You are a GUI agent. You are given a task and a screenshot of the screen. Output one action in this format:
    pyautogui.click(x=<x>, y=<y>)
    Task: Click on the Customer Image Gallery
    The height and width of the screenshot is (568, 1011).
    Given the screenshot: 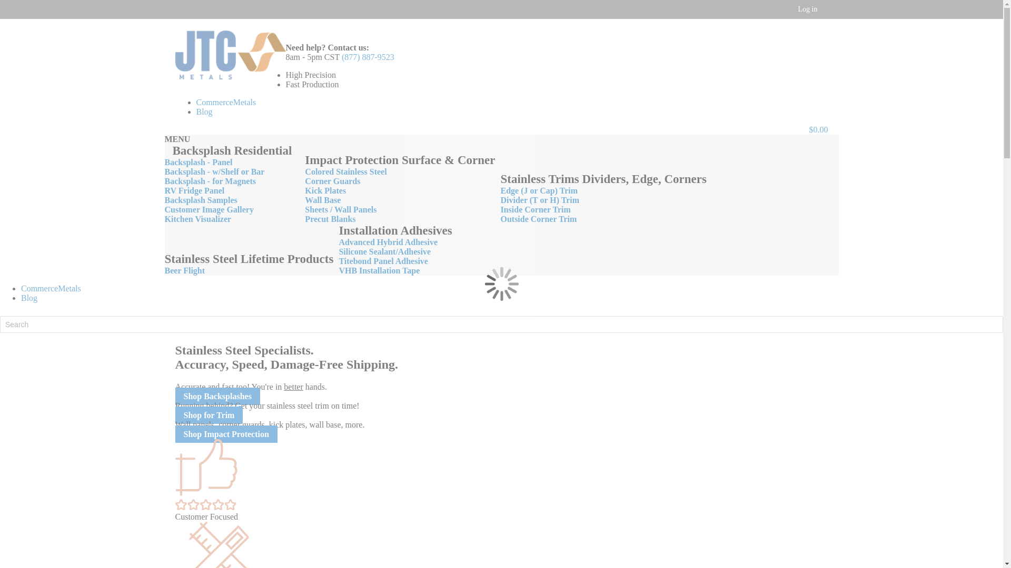 What is the action you would take?
    pyautogui.click(x=209, y=209)
    